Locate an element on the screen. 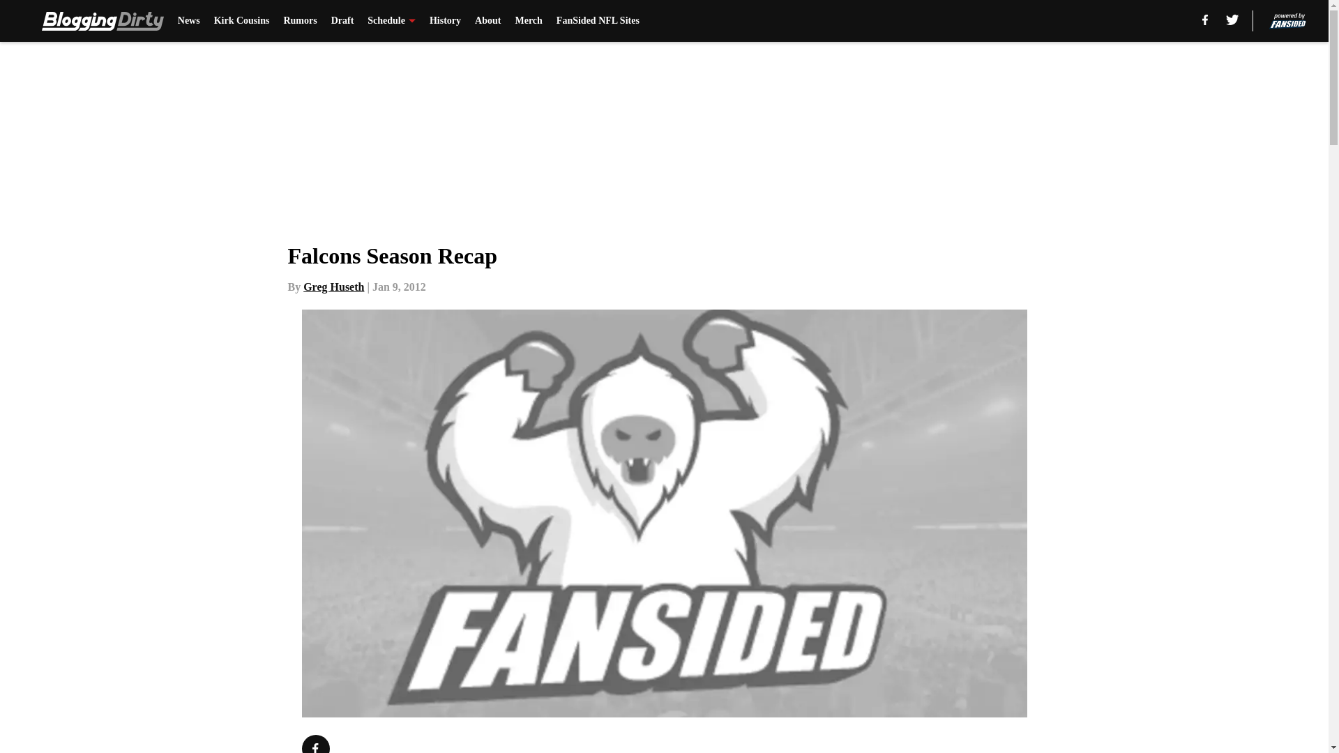  Greg Huseth is located at coordinates (333, 287).